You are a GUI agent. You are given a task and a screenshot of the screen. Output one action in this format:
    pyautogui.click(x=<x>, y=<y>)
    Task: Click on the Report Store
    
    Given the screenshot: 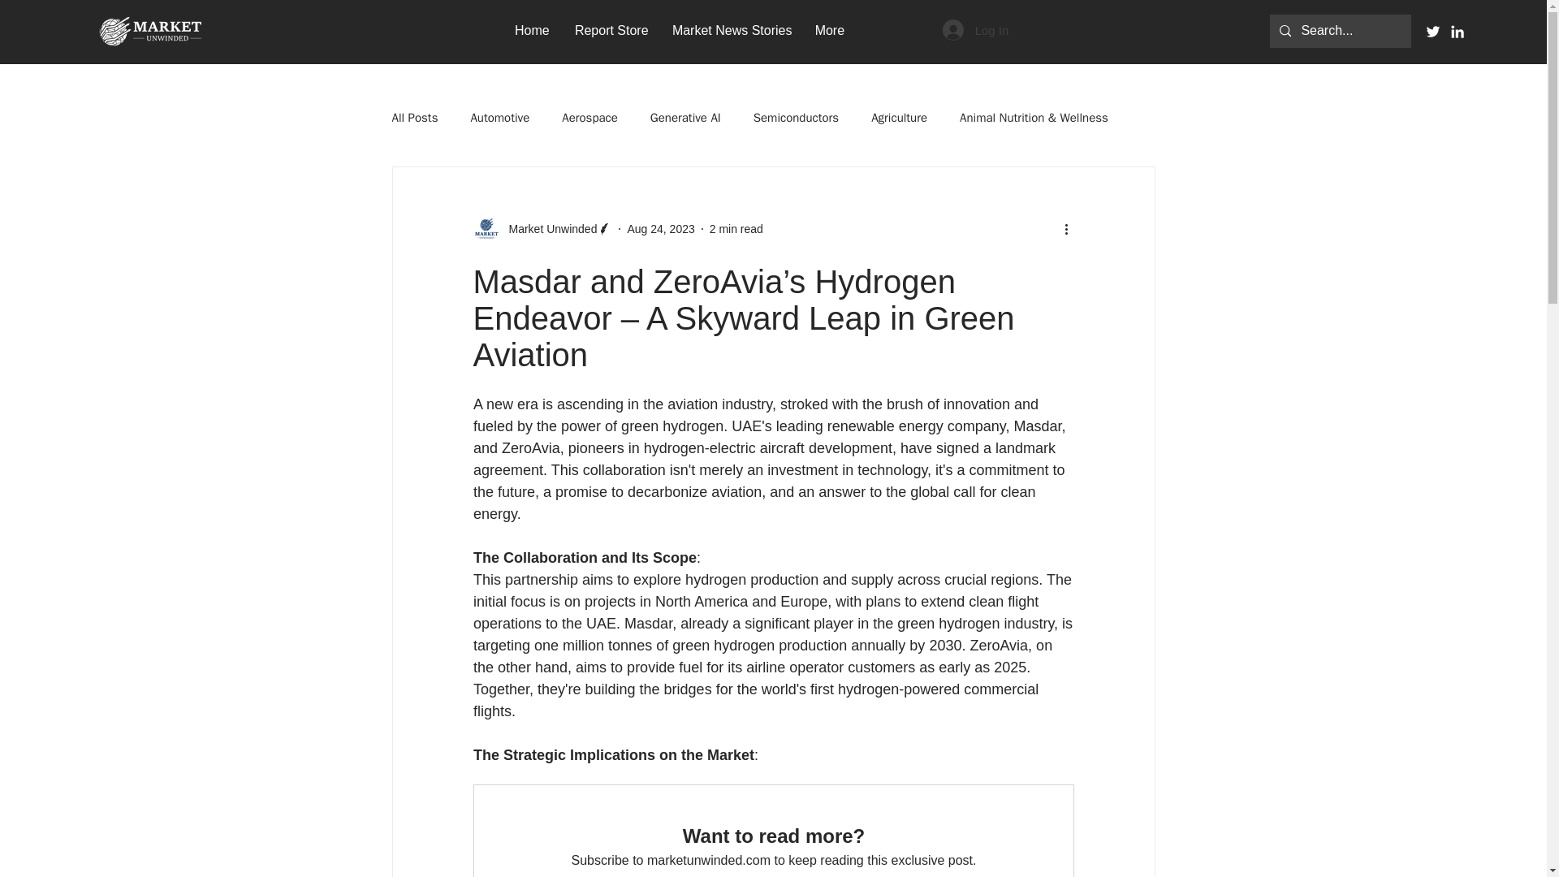 What is the action you would take?
    pyautogui.click(x=611, y=29)
    